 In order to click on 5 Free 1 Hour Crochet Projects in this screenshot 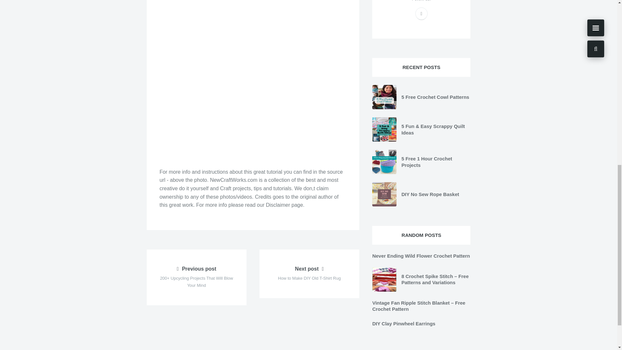, I will do `click(426, 162)`.